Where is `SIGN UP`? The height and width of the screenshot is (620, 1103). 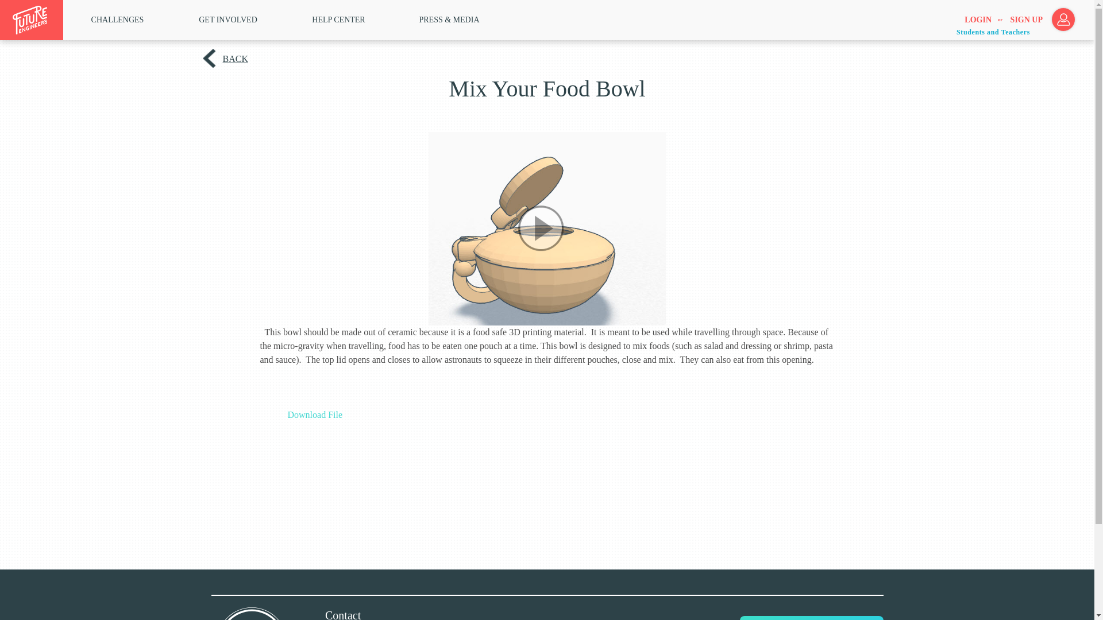 SIGN UP is located at coordinates (1026, 20).